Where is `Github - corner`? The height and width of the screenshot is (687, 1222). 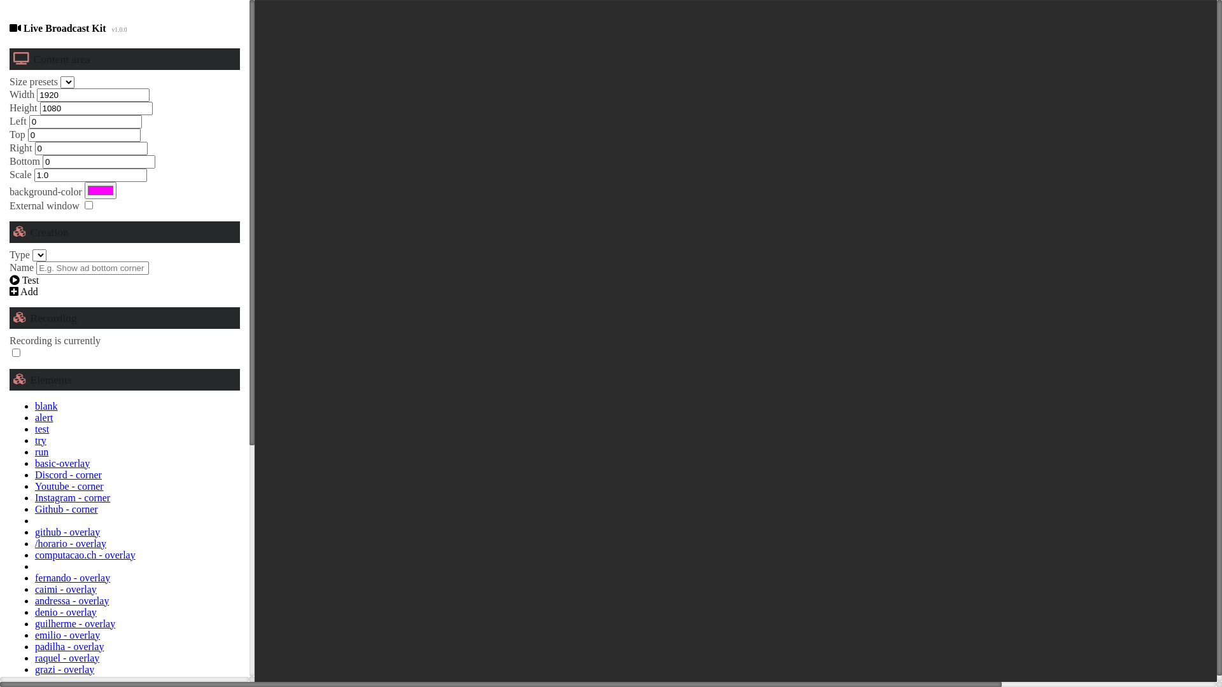 Github - corner is located at coordinates (66, 509).